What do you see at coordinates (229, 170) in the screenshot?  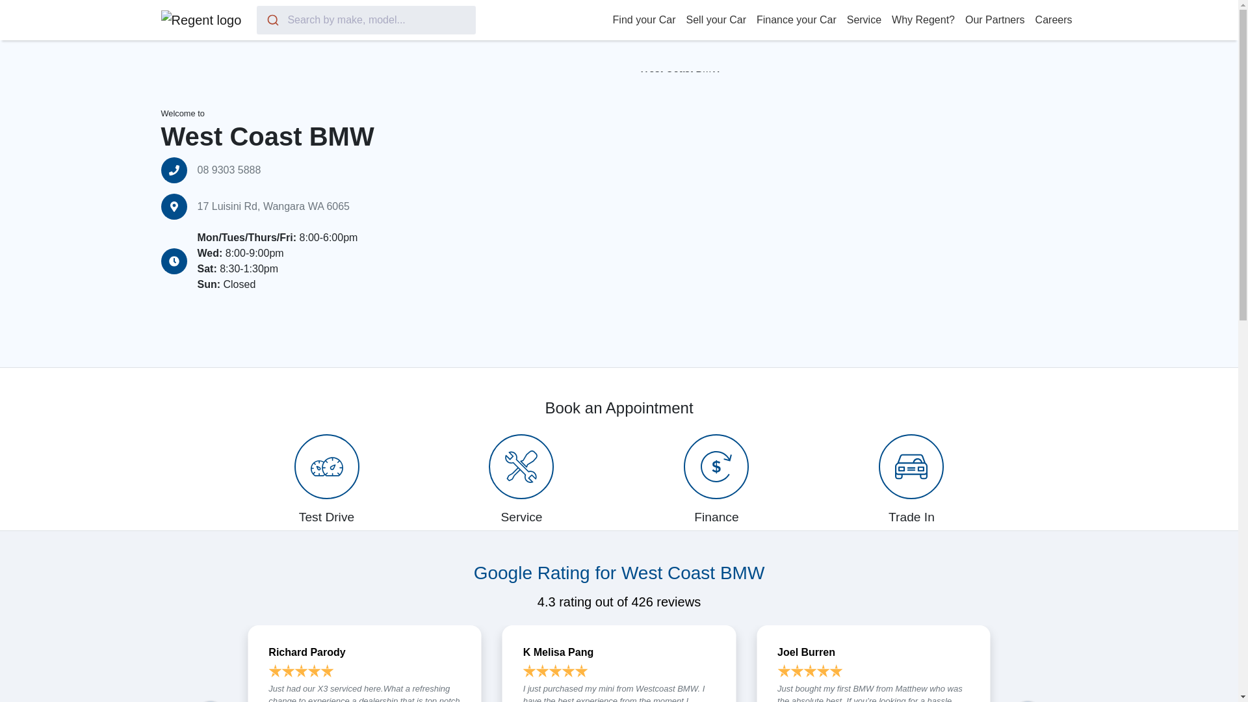 I see `08 9303 5888` at bounding box center [229, 170].